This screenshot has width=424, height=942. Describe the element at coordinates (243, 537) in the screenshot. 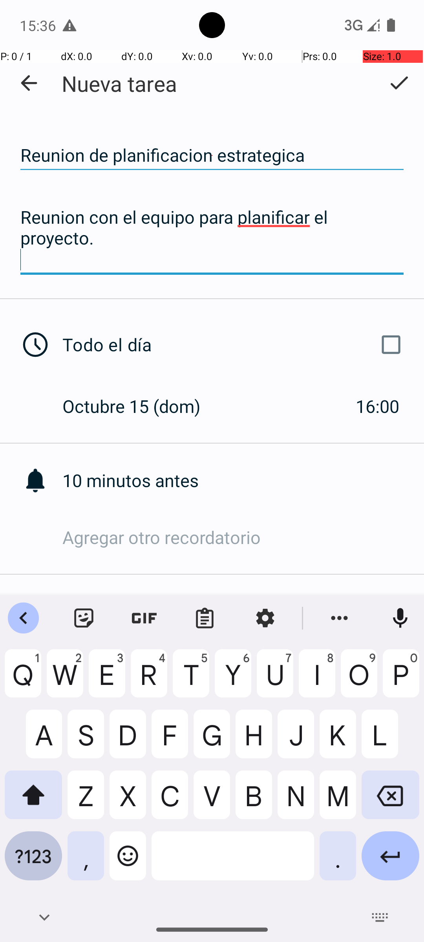

I see `Agregar otro recordatorio` at that location.